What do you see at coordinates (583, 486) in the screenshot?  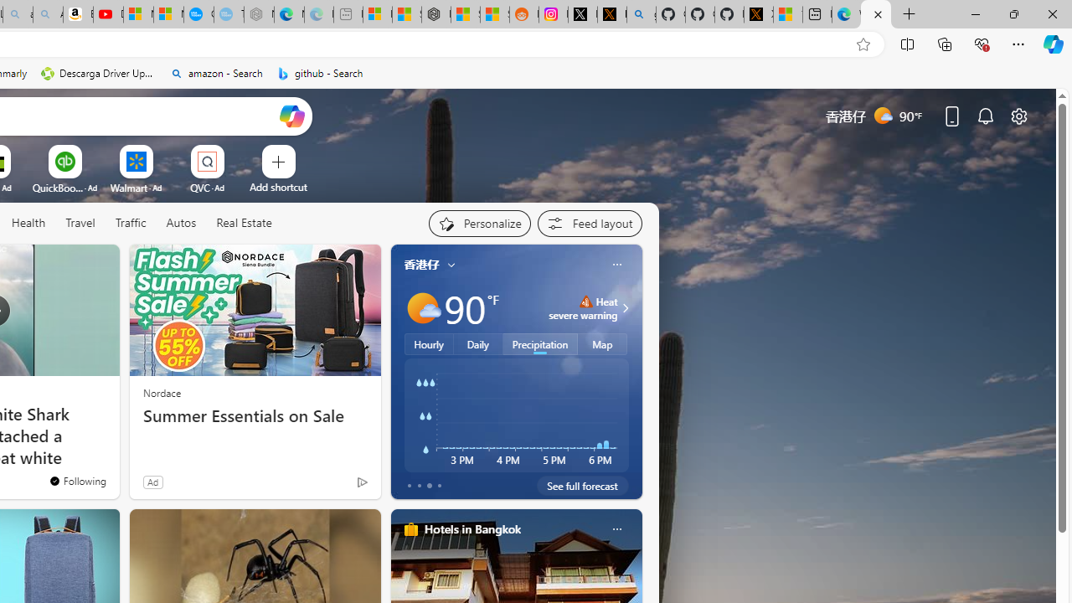 I see `See full forecast` at bounding box center [583, 486].